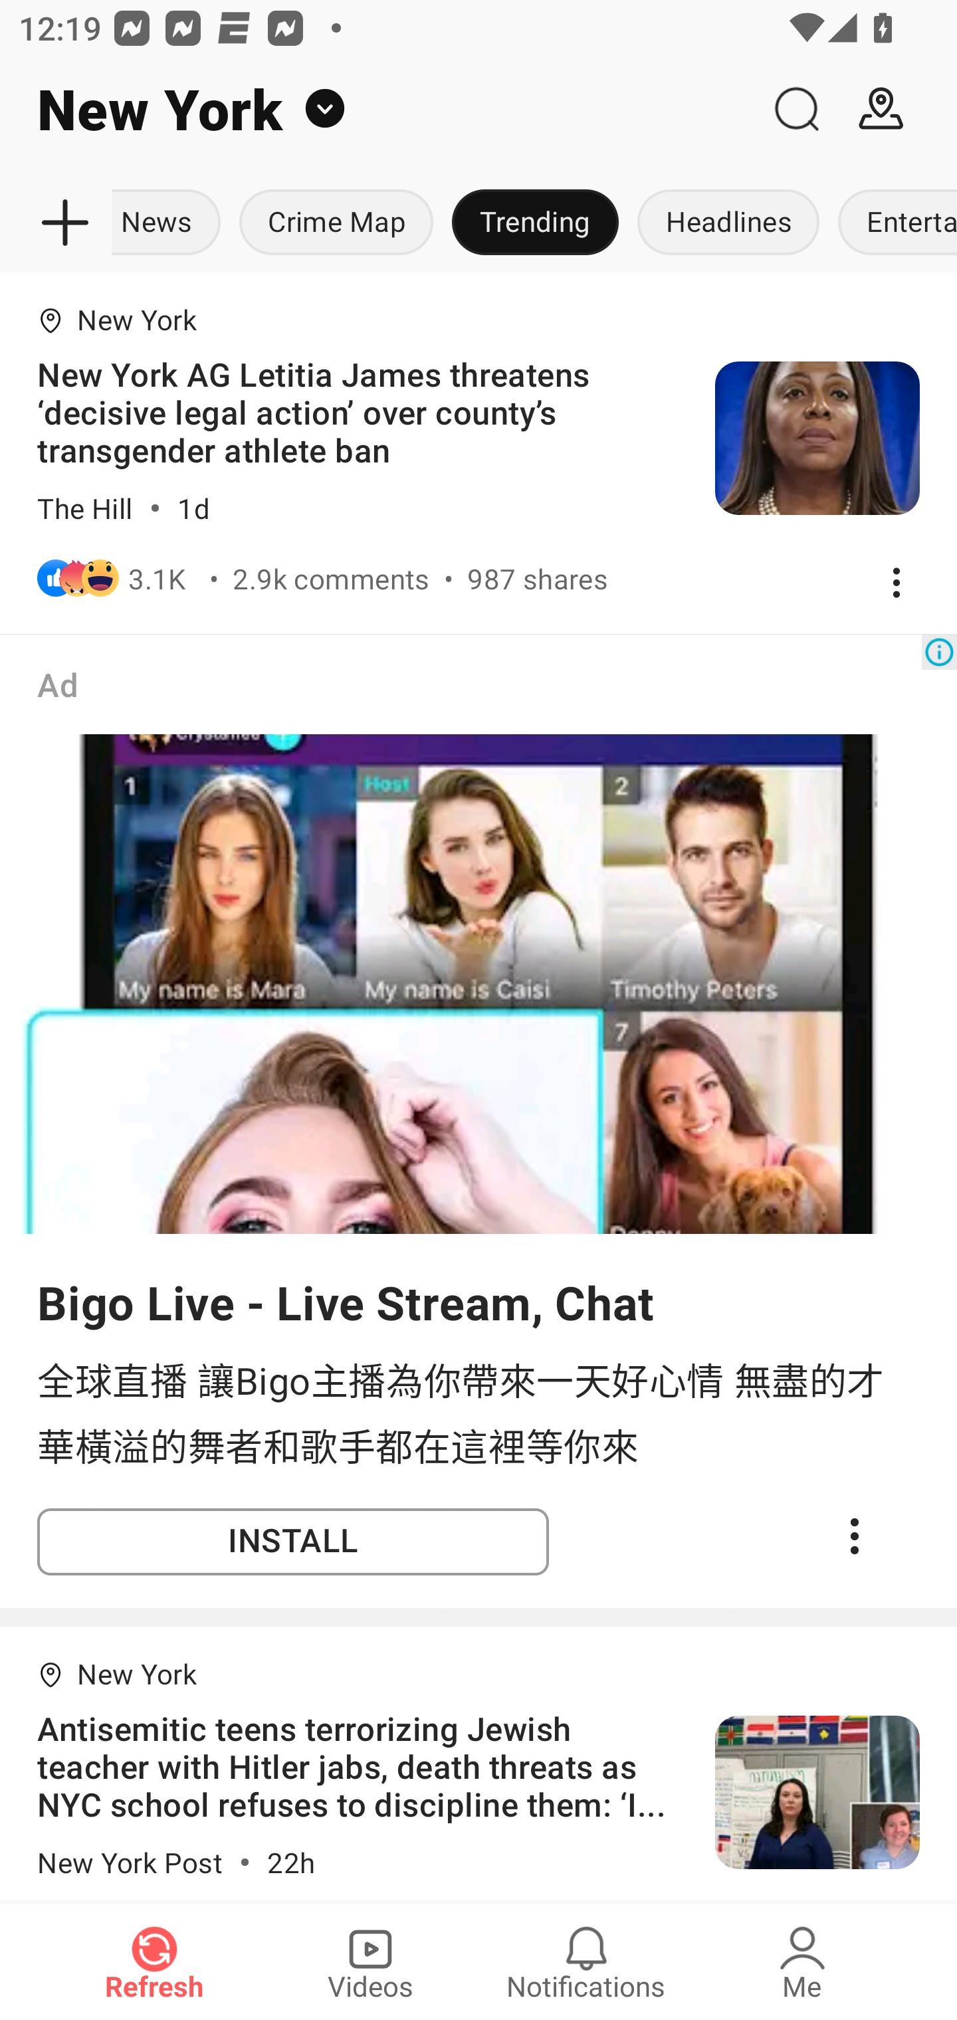 This screenshot has height=2020, width=957. What do you see at coordinates (377, 109) in the screenshot?
I see `New York` at bounding box center [377, 109].